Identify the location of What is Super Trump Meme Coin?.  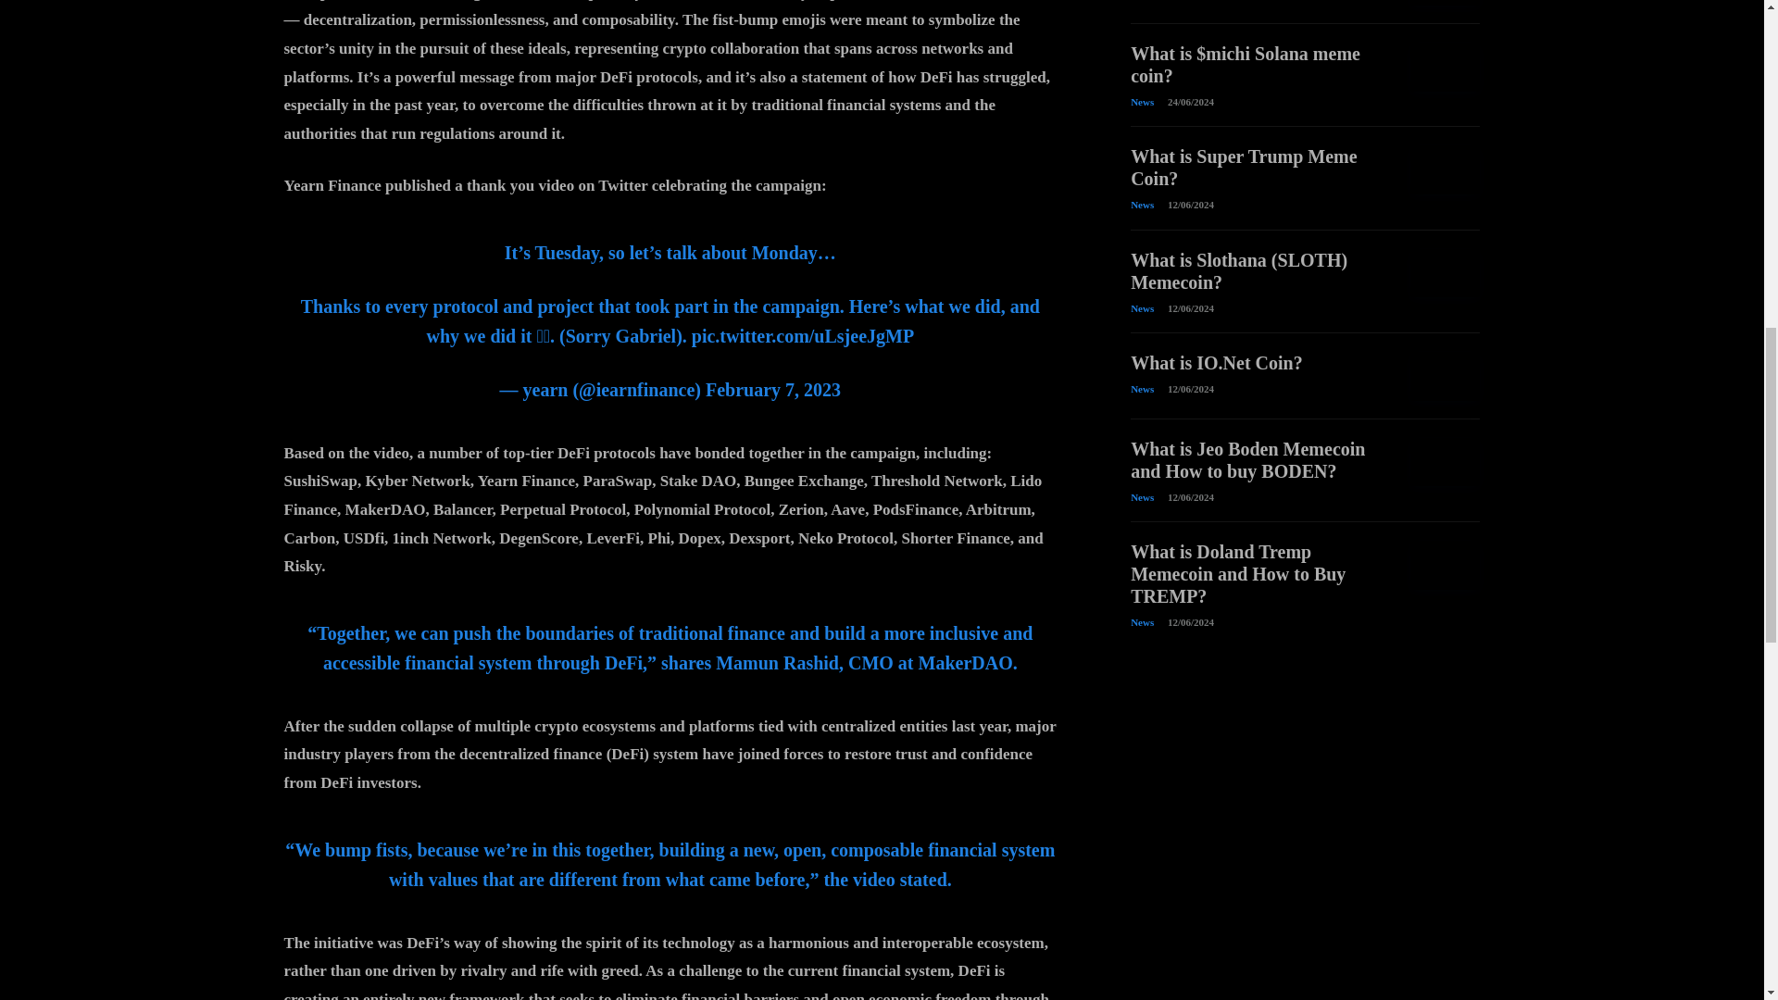
(1445, 169).